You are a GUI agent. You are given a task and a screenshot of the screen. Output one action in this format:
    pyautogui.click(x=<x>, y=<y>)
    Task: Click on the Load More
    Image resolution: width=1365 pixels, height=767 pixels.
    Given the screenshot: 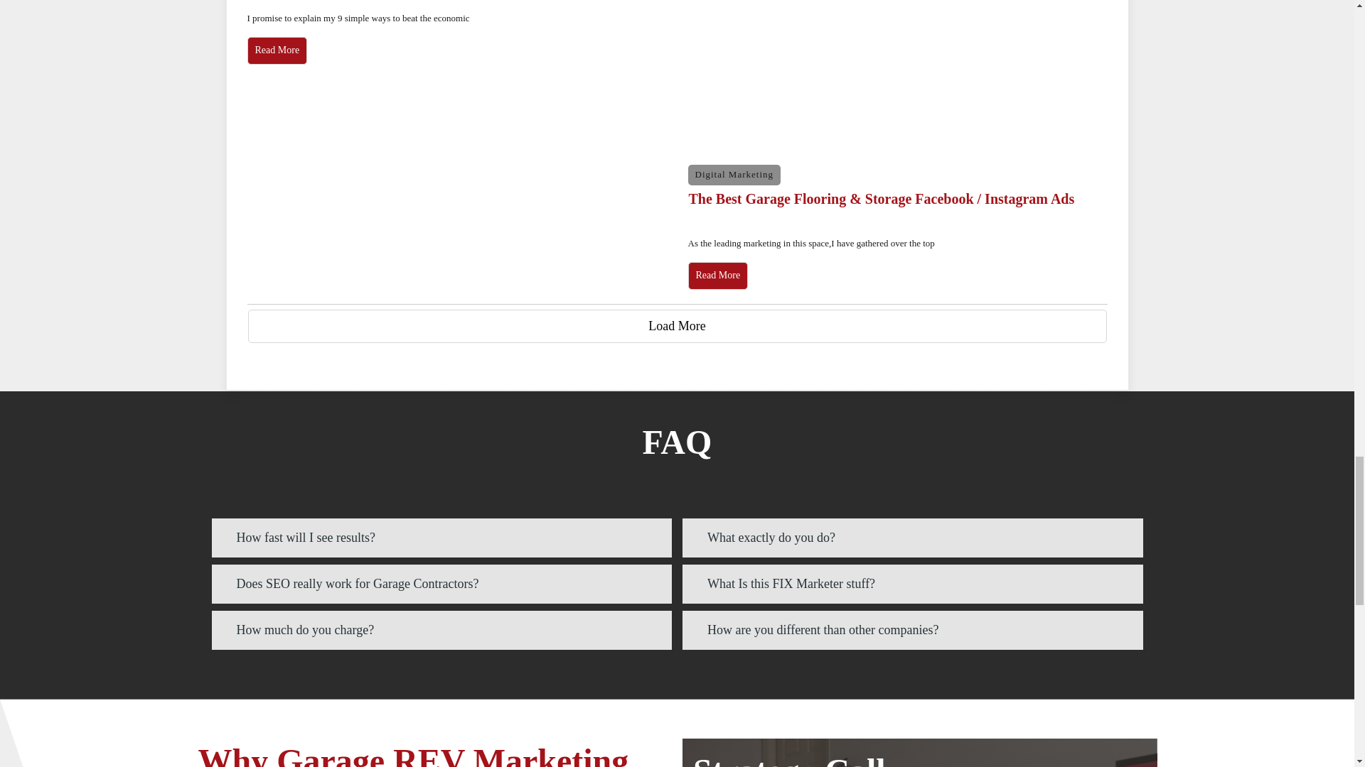 What is the action you would take?
    pyautogui.click(x=676, y=327)
    